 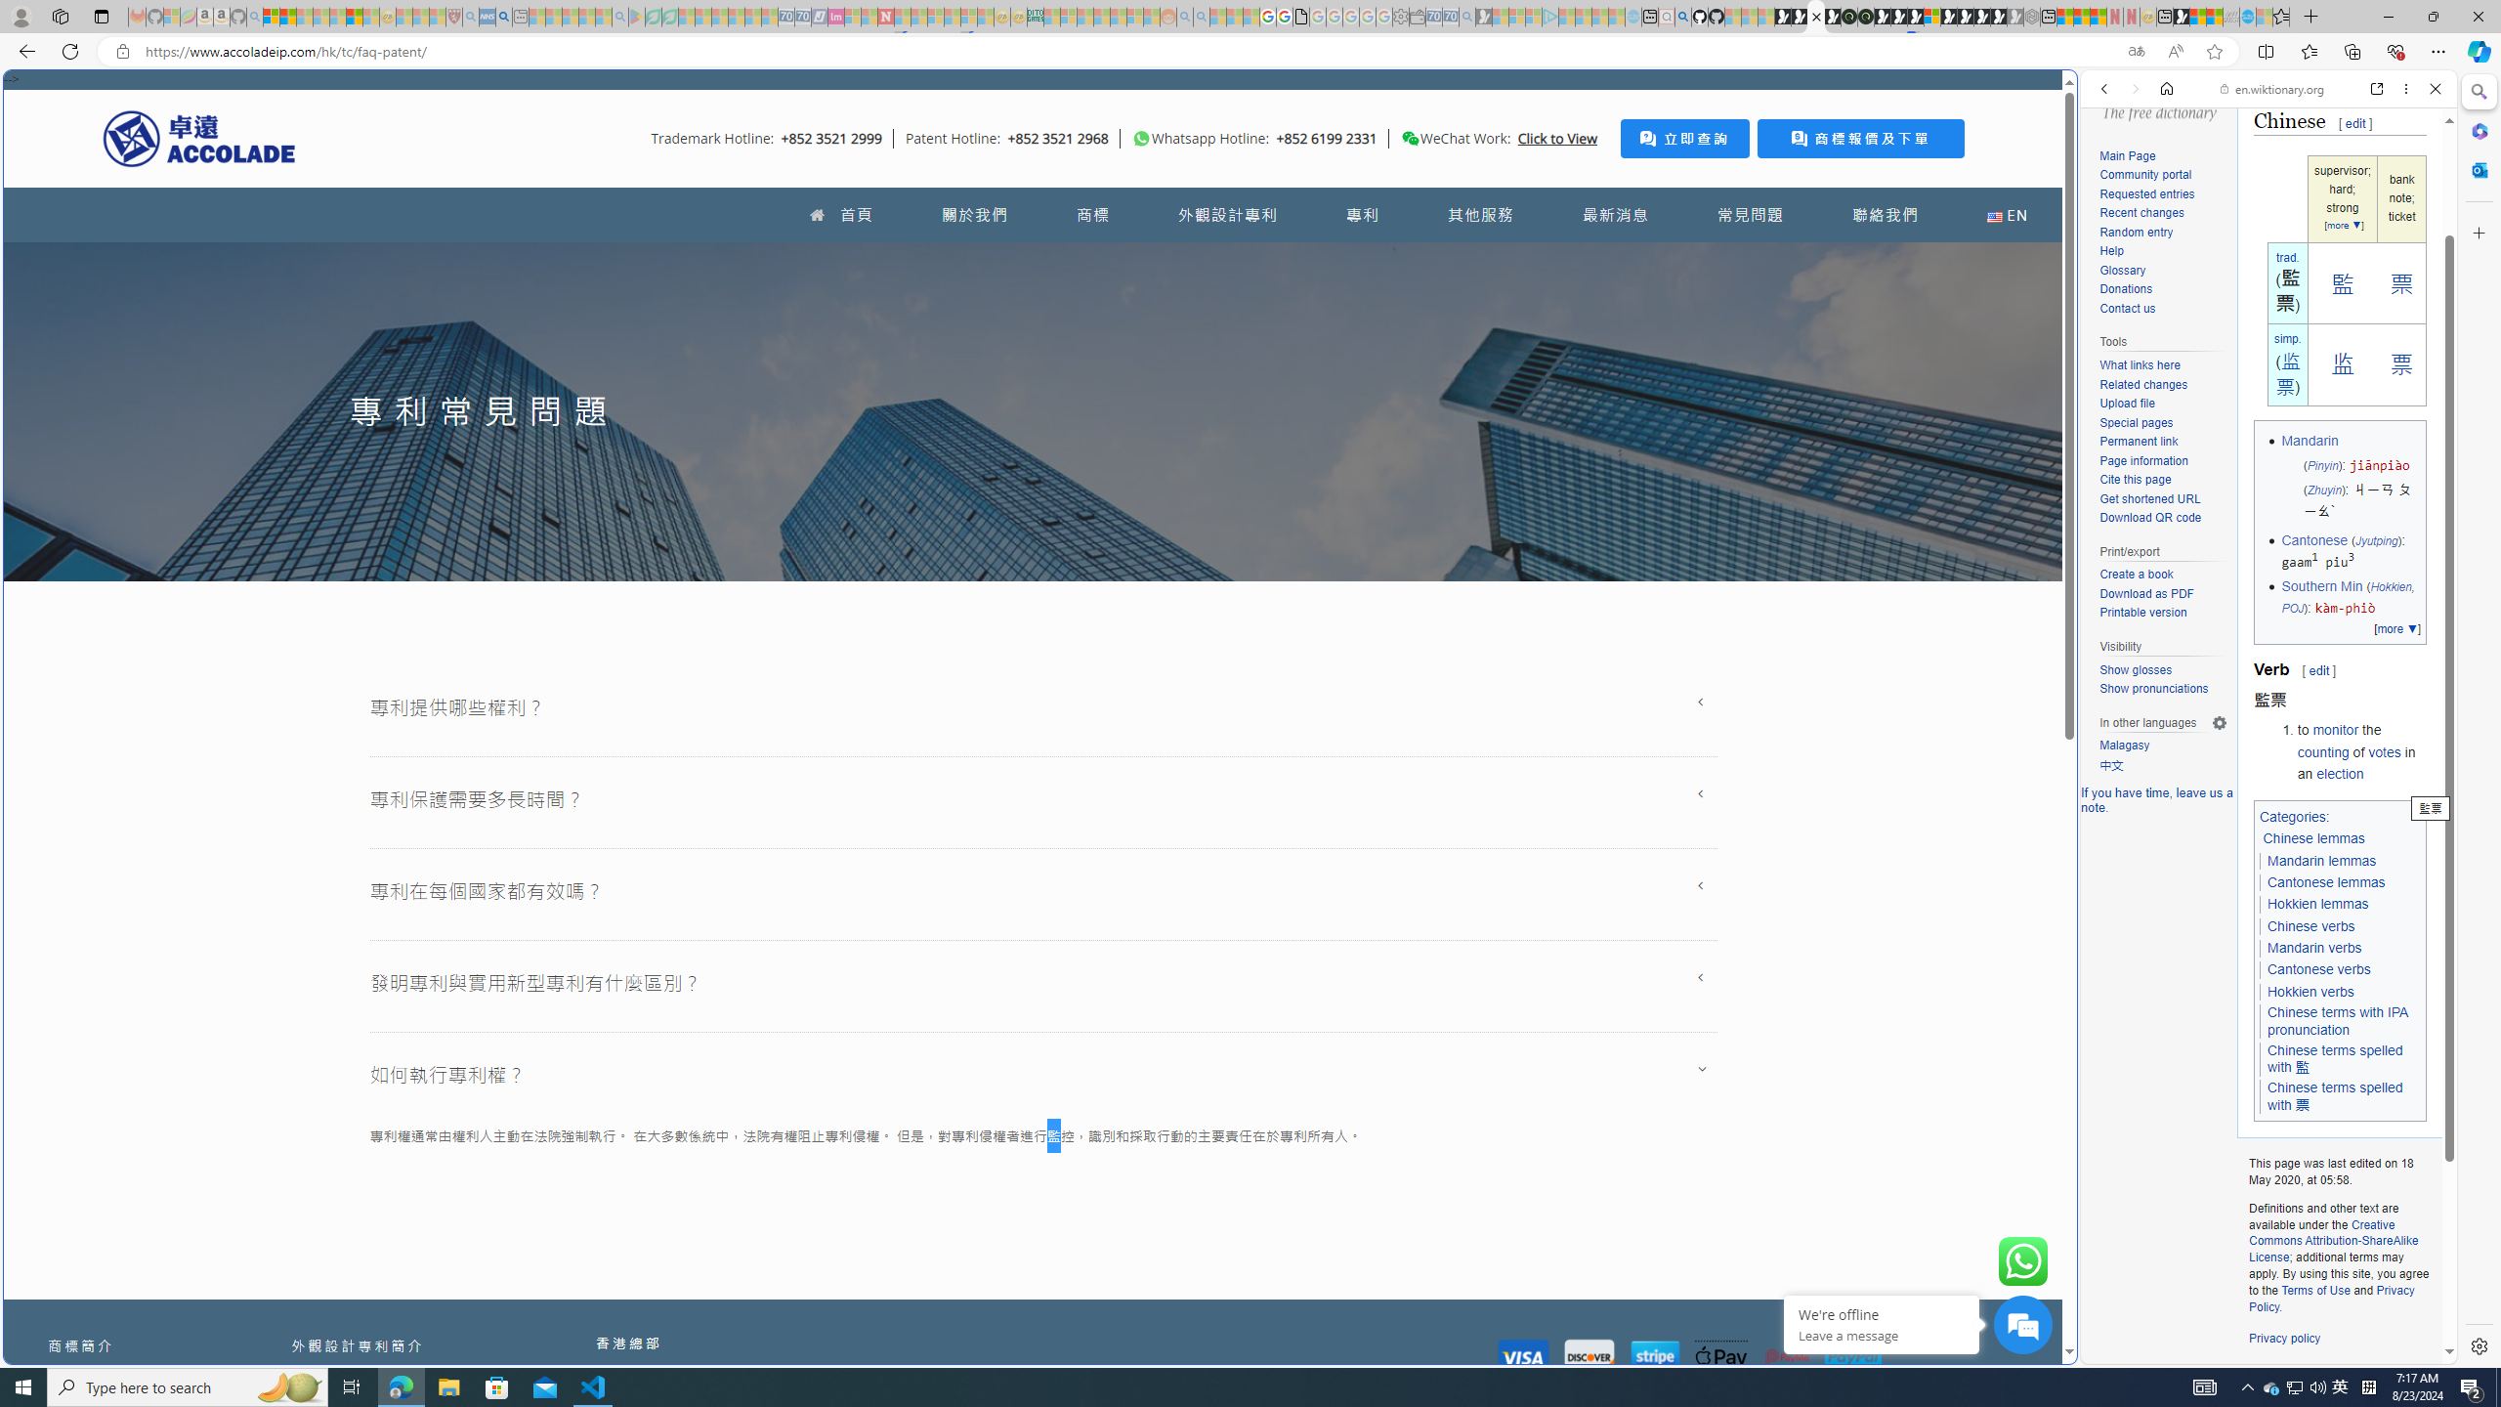 What do you see at coordinates (2143, 383) in the screenshot?
I see `Related changes` at bounding box center [2143, 383].